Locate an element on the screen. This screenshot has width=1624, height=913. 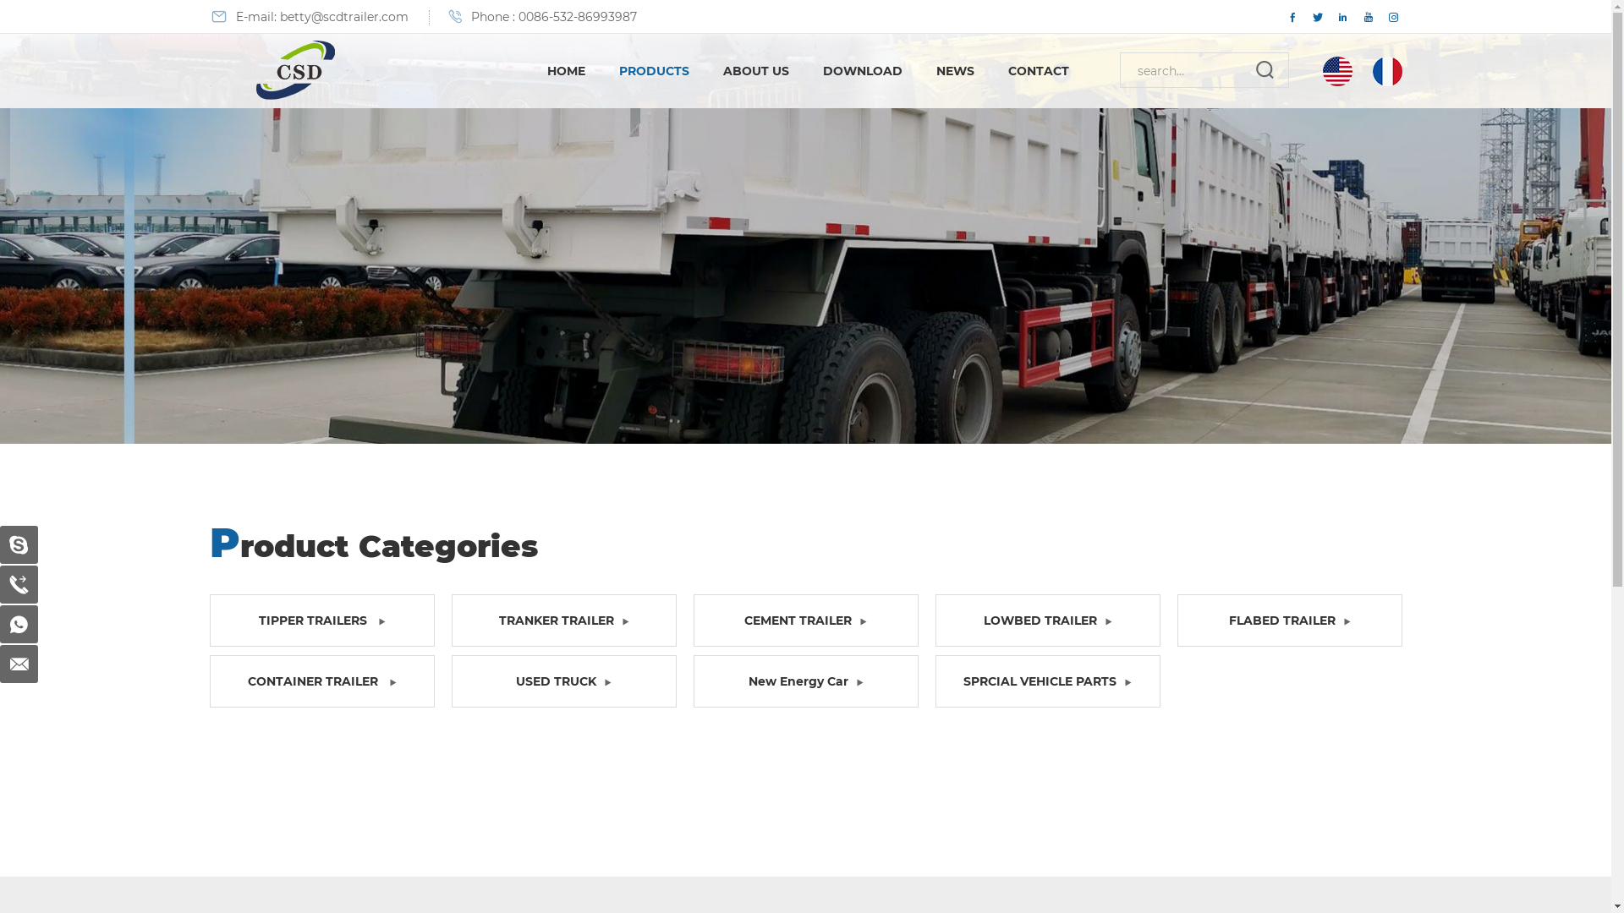
betty@scdtrailer.com is located at coordinates (343, 17).